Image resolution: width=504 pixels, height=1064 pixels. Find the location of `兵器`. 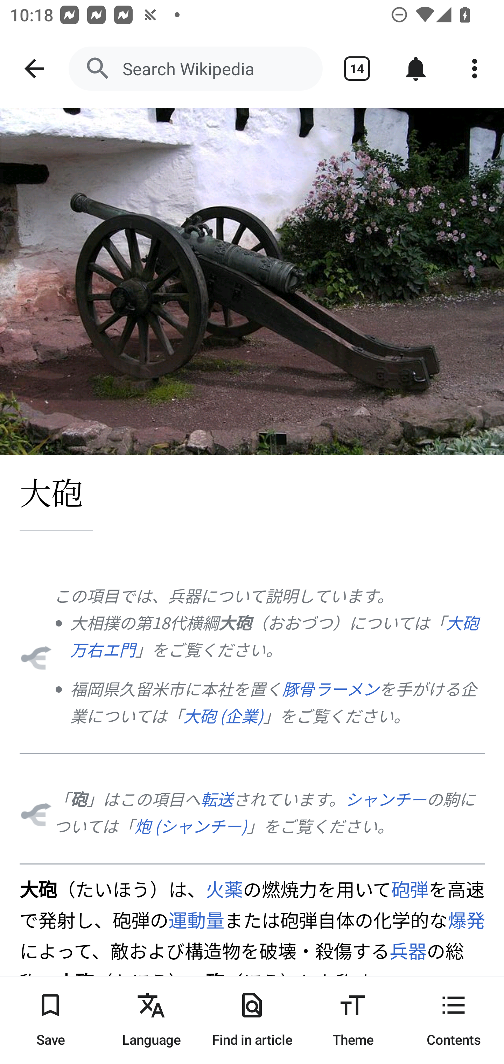

兵器 is located at coordinates (407, 951).